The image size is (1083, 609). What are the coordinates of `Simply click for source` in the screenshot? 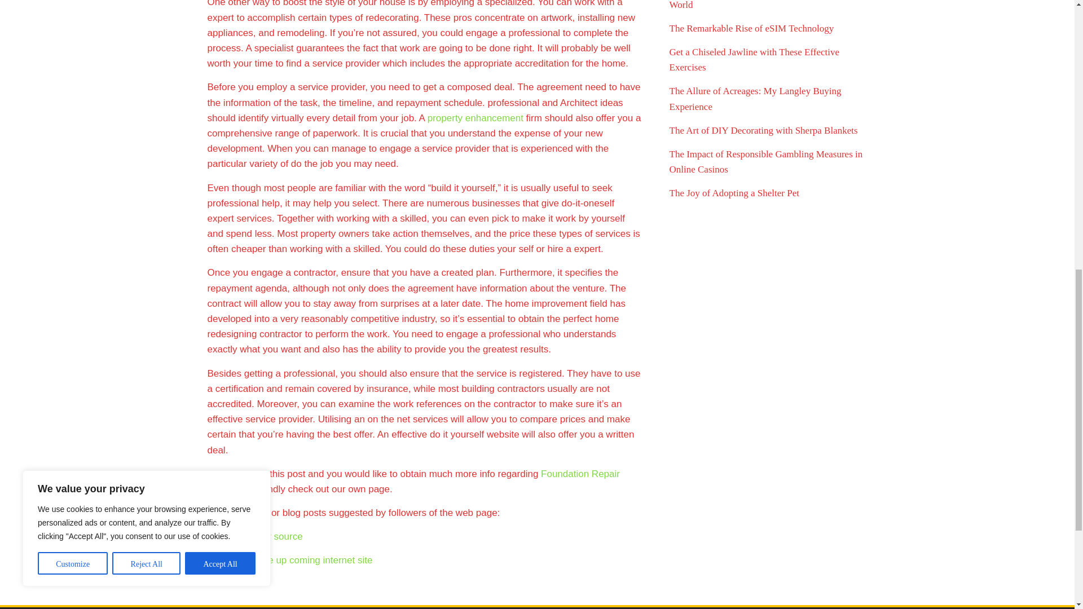 It's located at (255, 536).